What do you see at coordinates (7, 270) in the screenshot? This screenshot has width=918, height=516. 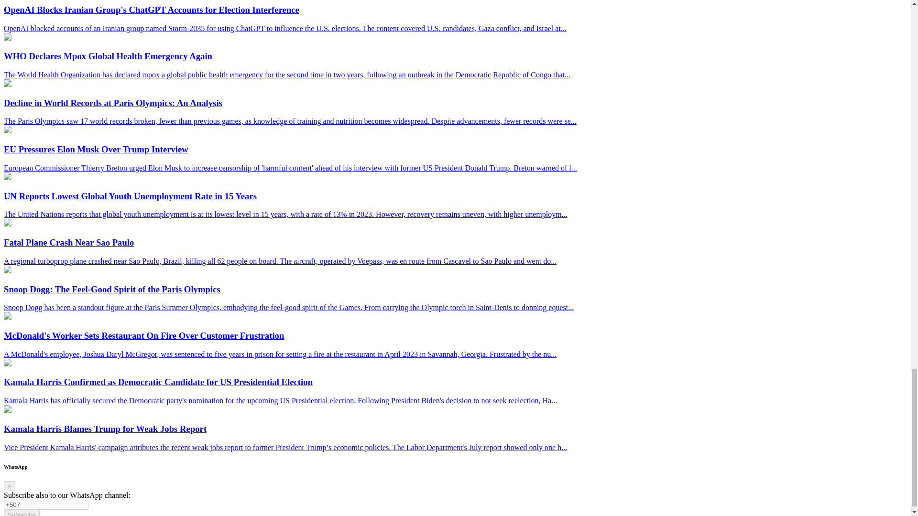 I see `Snoop Dogg: The Feel-Good Spirit of the Paris Olympics` at bounding box center [7, 270].